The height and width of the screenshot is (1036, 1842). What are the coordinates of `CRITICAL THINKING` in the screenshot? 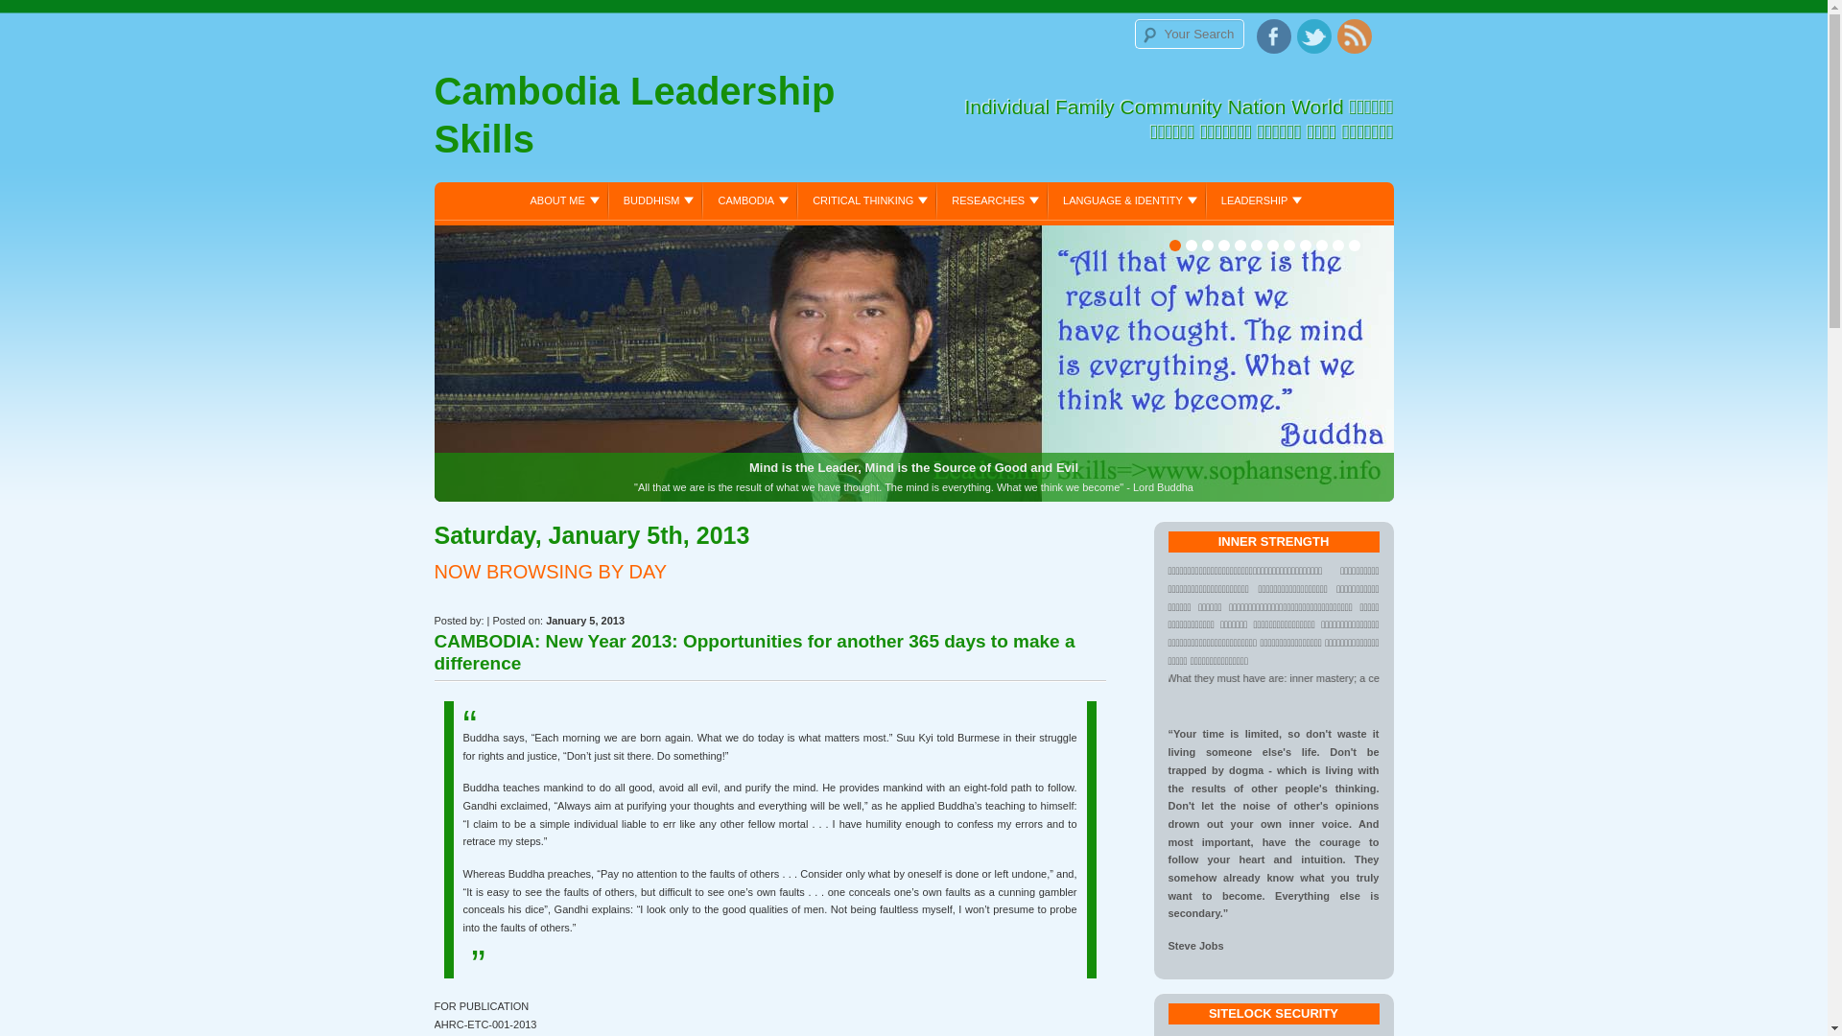 It's located at (867, 200).